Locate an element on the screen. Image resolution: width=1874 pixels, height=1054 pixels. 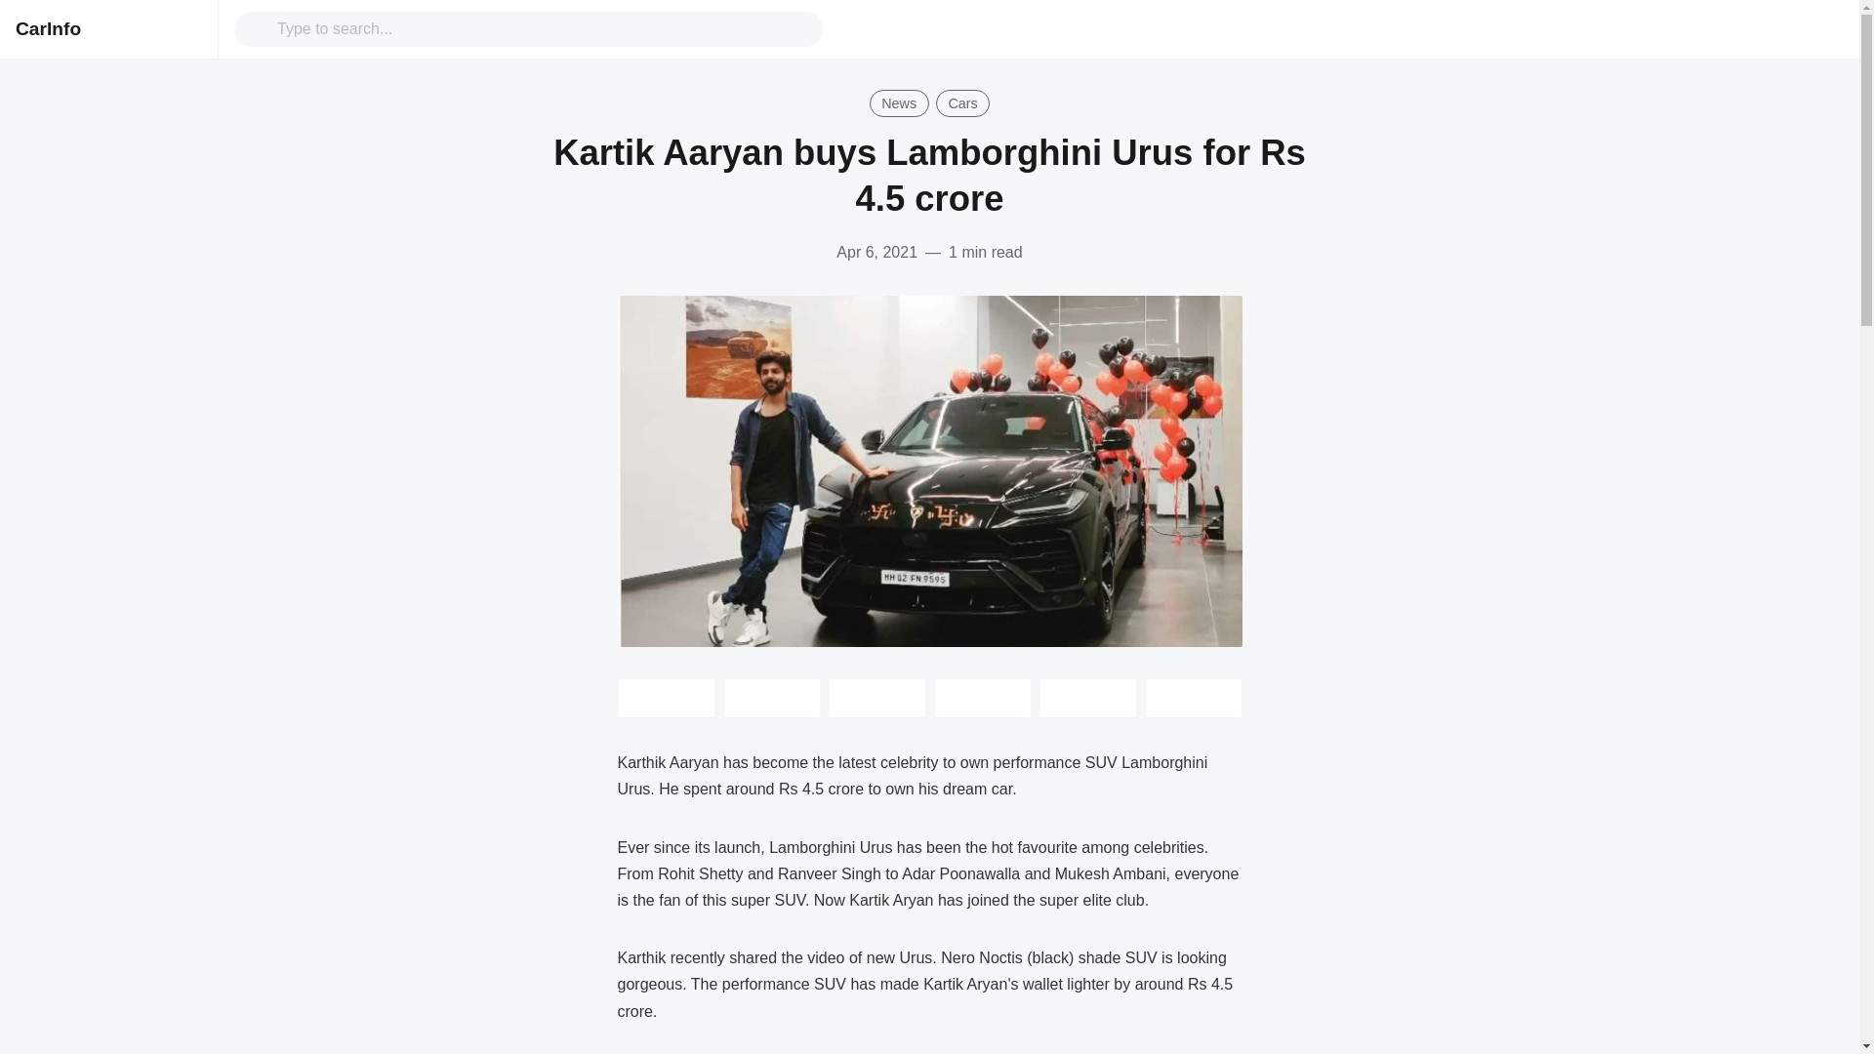
Share on Twitter is located at coordinates (665, 698).